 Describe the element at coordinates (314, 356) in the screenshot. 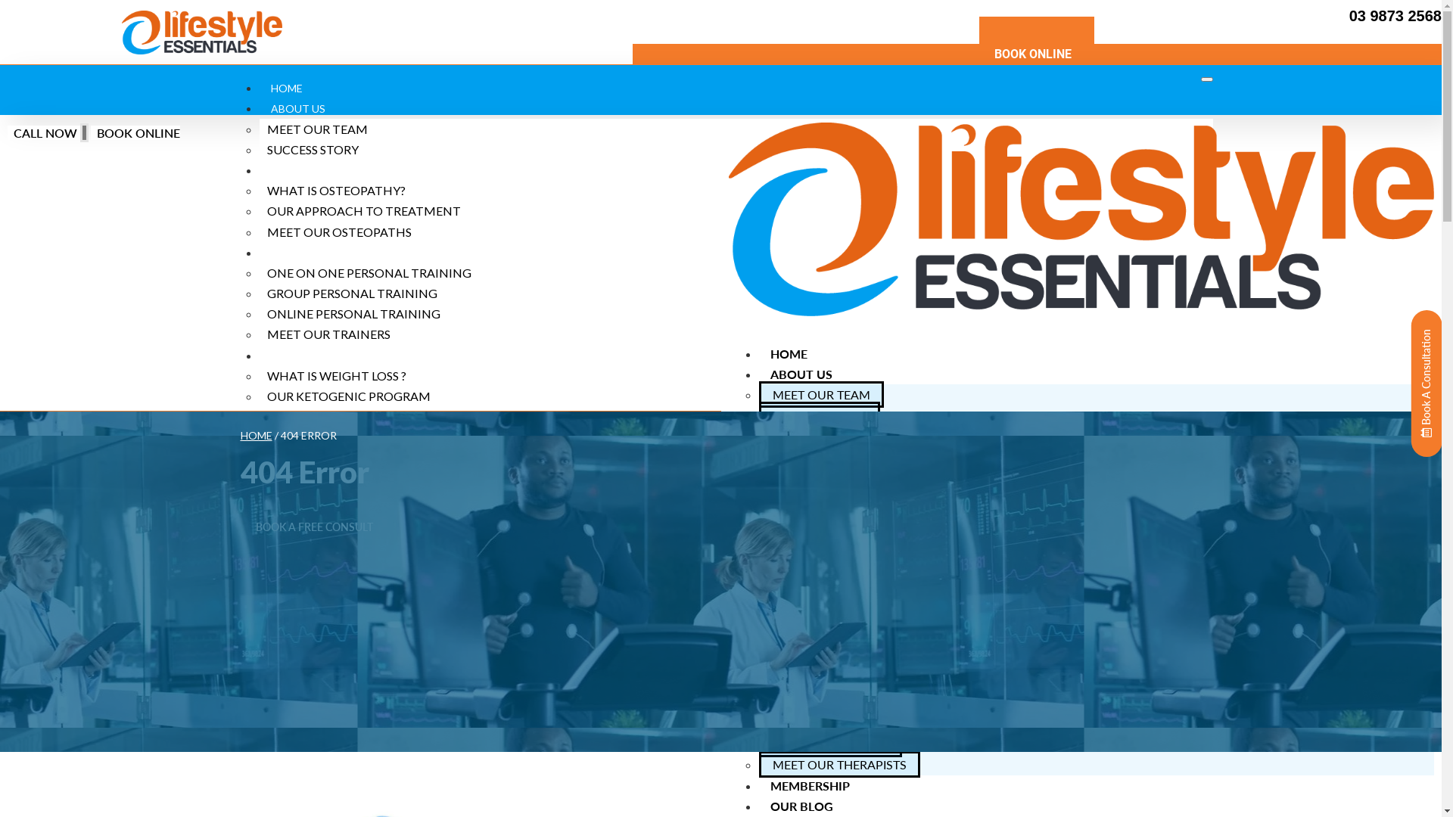

I see `WEIGHT LOSS` at that location.